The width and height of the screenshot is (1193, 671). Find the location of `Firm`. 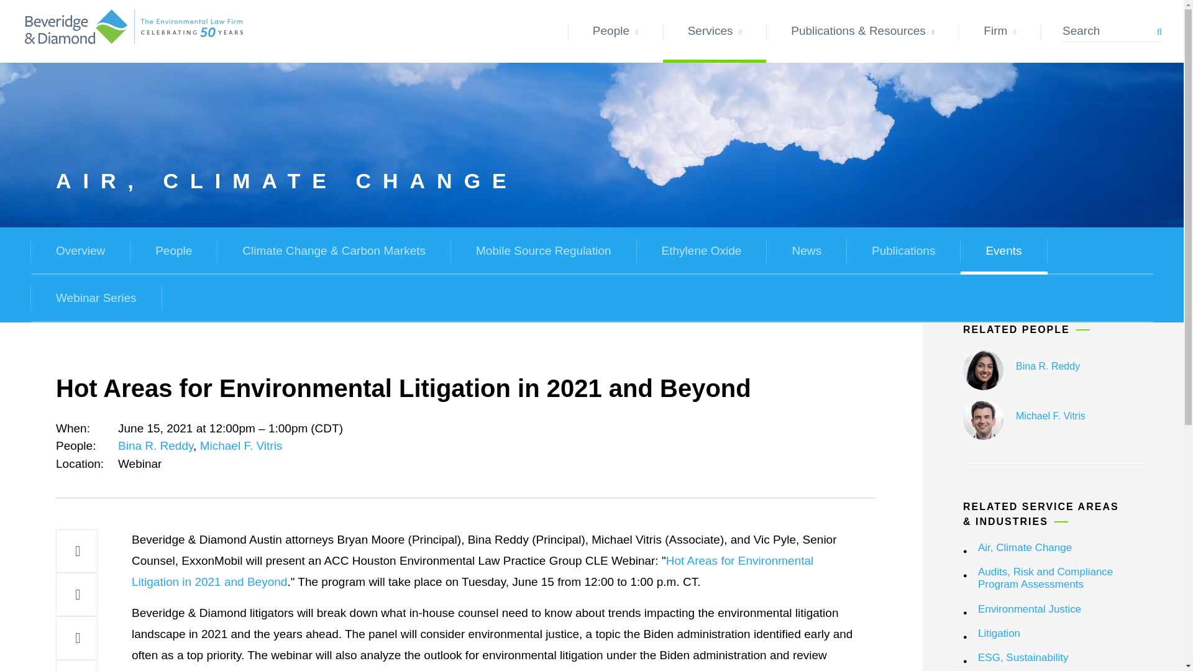

Firm is located at coordinates (999, 31).